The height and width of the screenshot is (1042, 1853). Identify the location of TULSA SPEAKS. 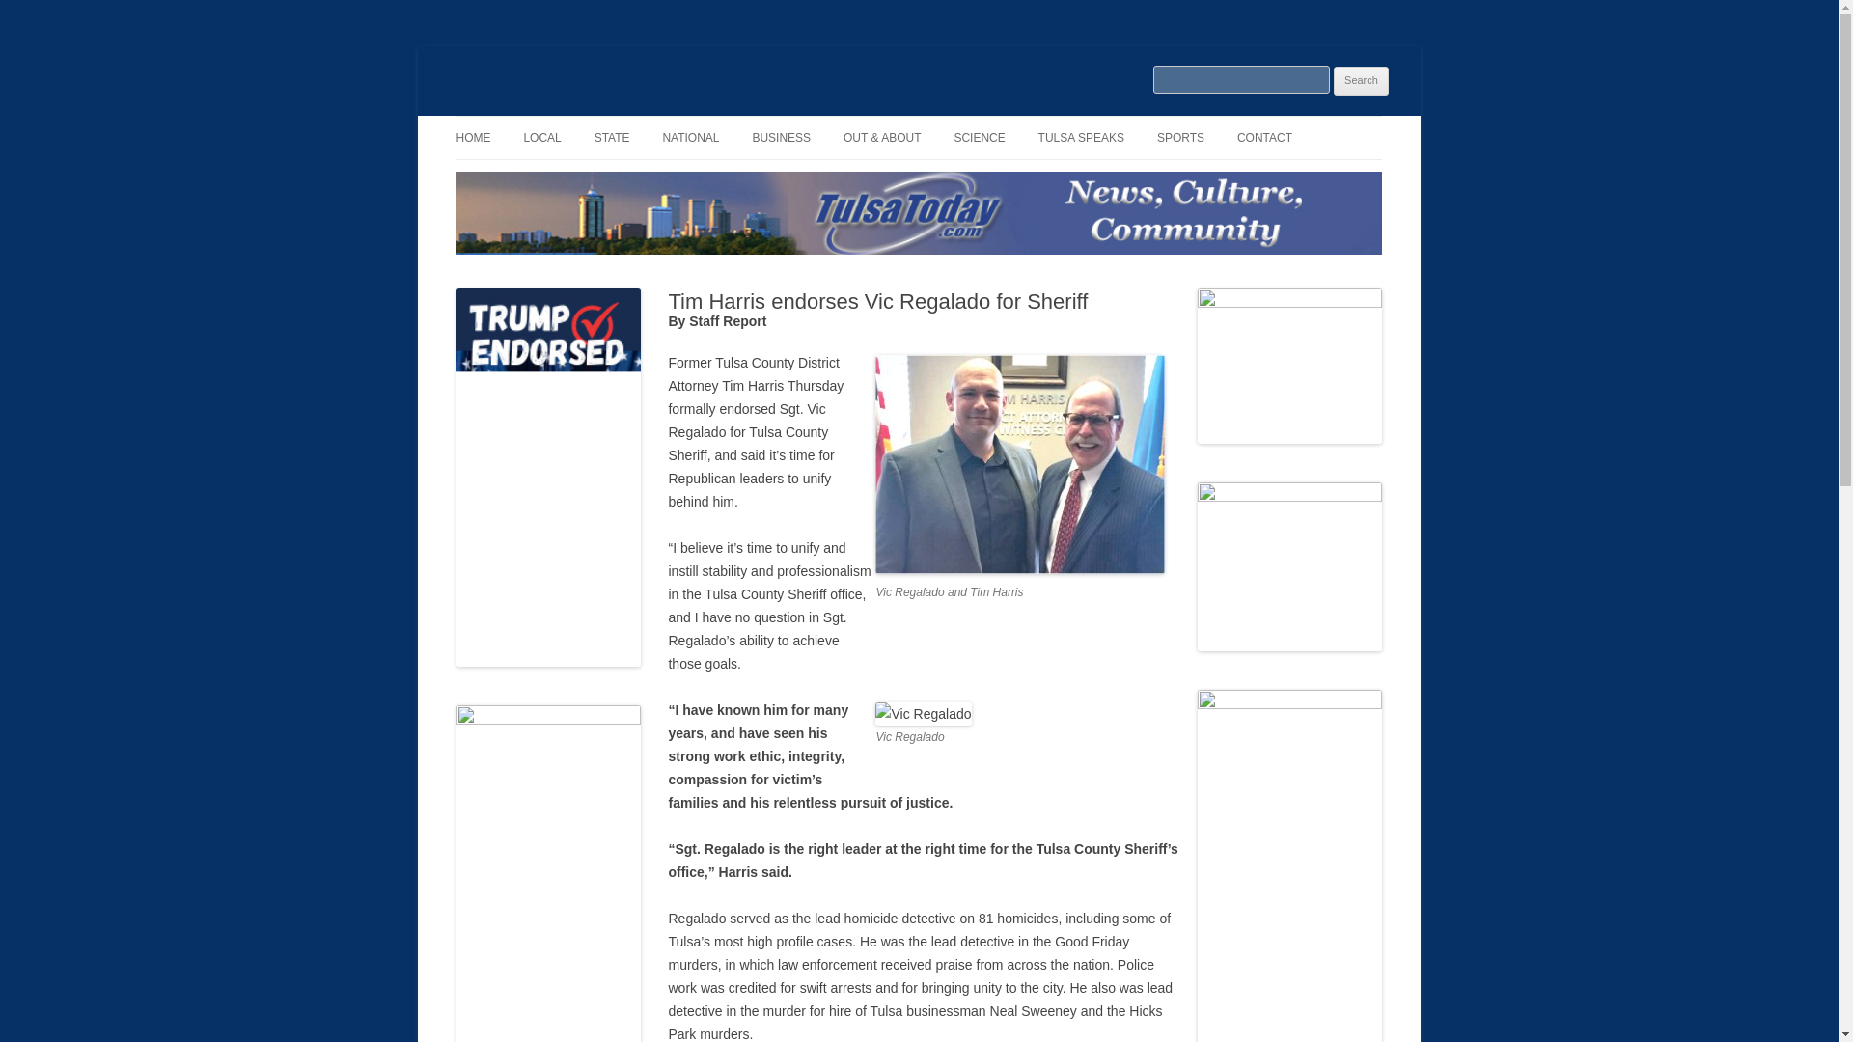
(1081, 137).